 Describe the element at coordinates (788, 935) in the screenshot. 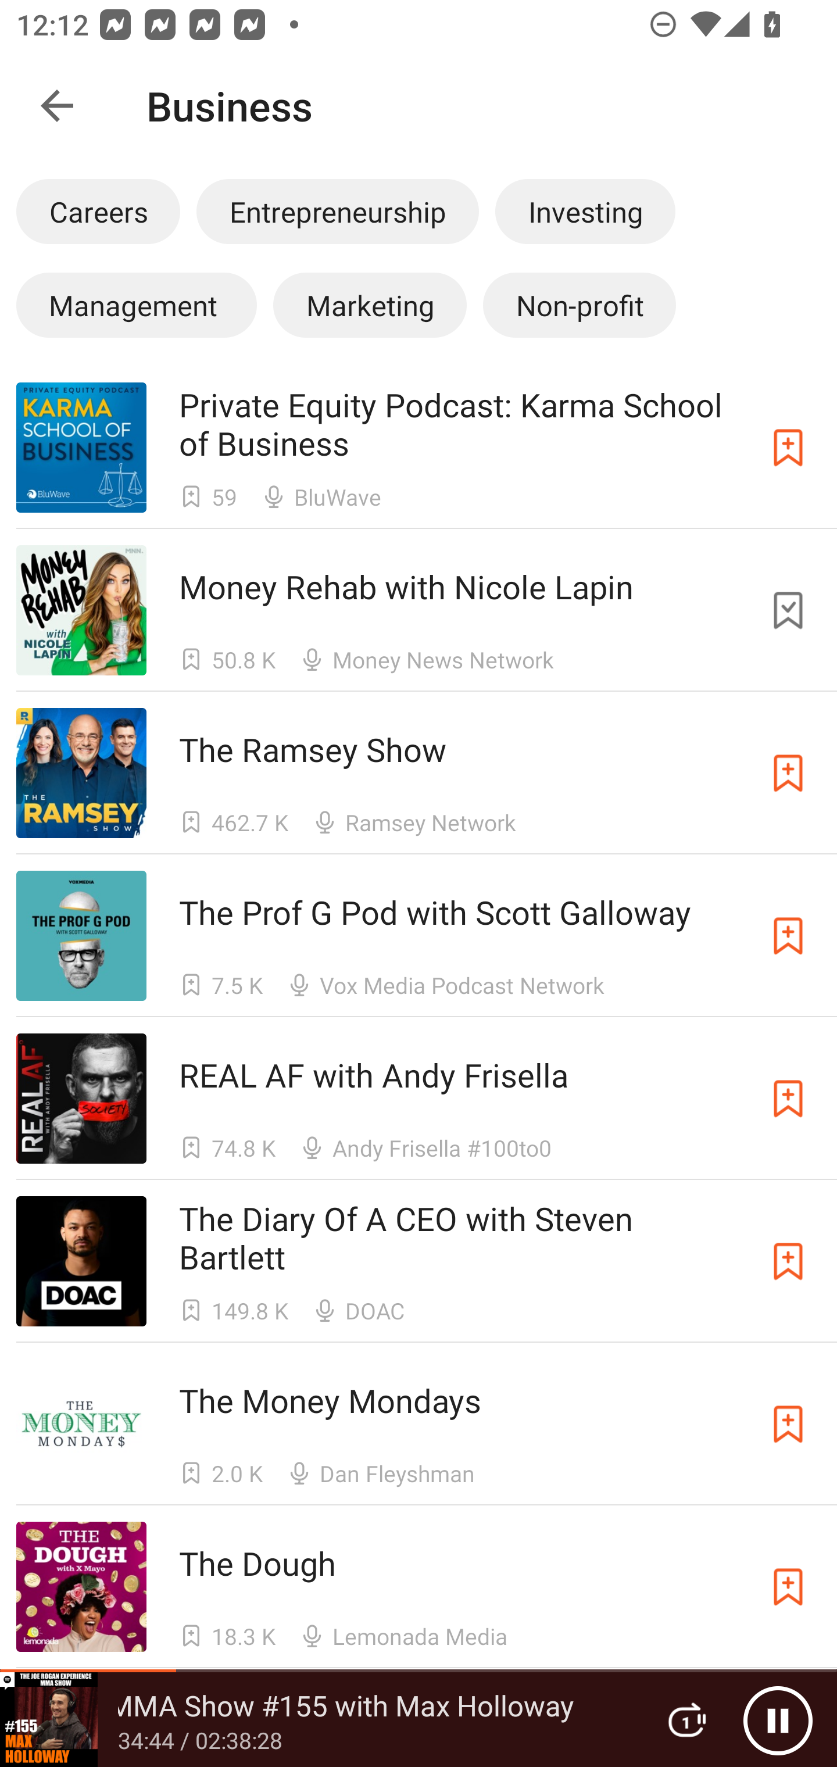

I see `Subscribe` at that location.